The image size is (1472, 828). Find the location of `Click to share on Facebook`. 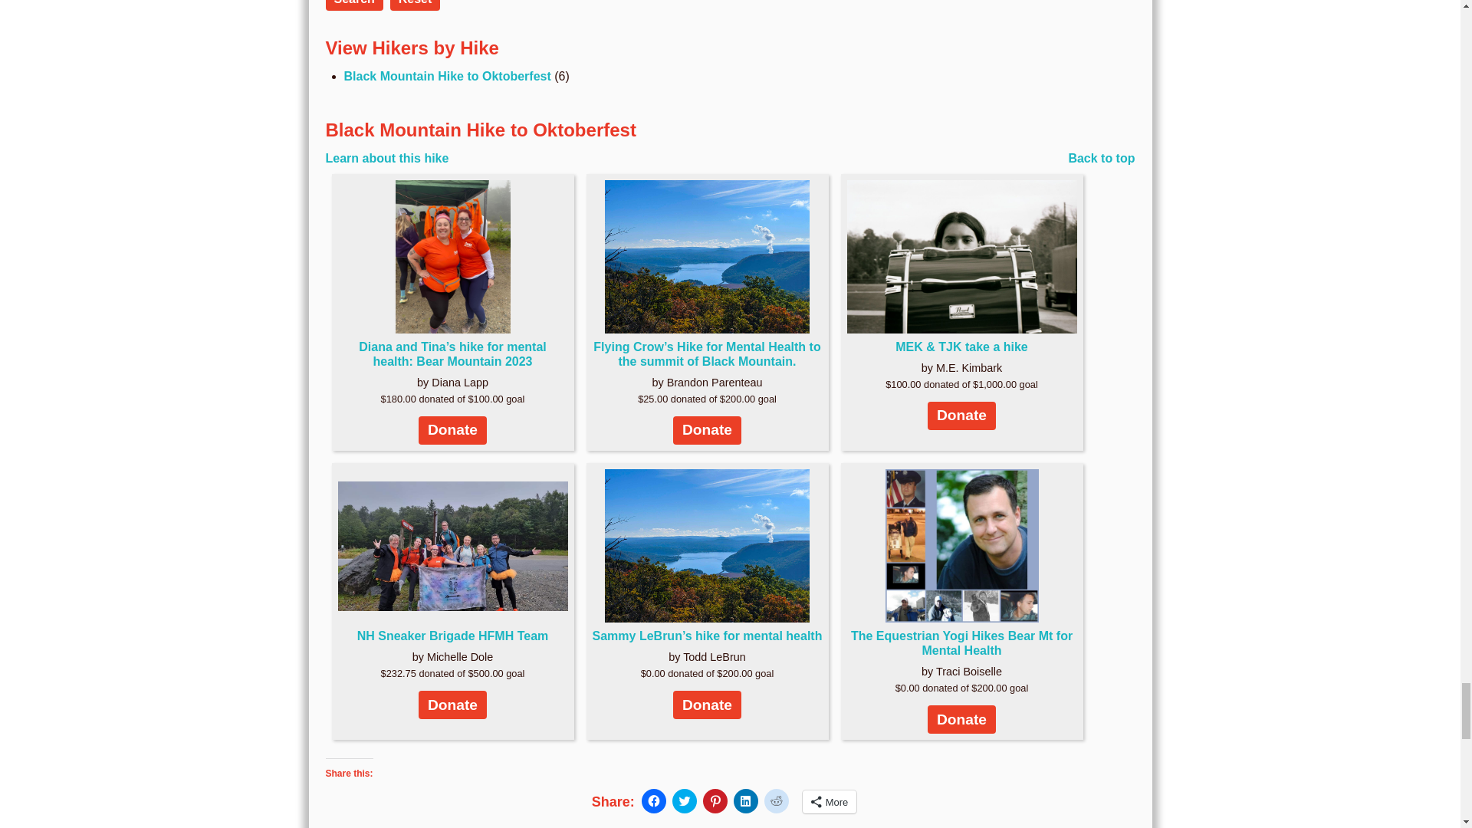

Click to share on Facebook is located at coordinates (654, 800).